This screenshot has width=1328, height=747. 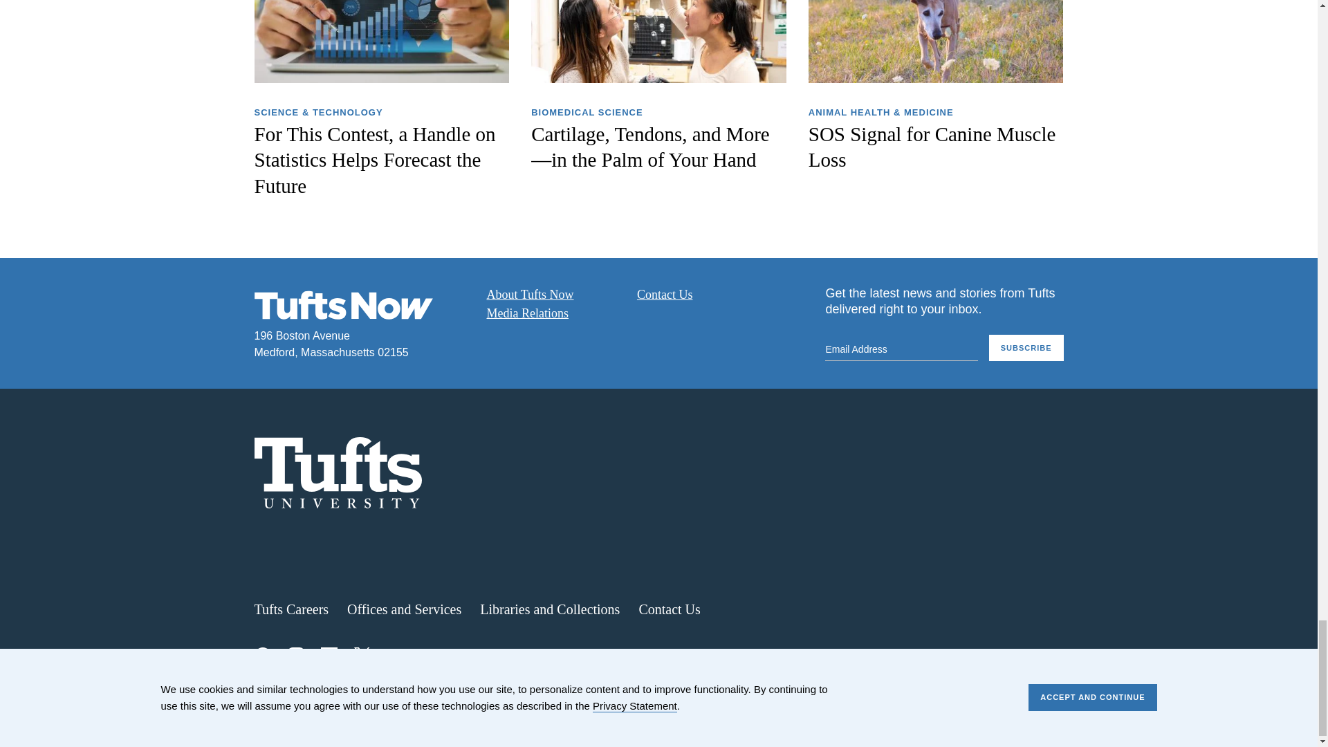 I want to click on Subscribe, so click(x=1026, y=347).